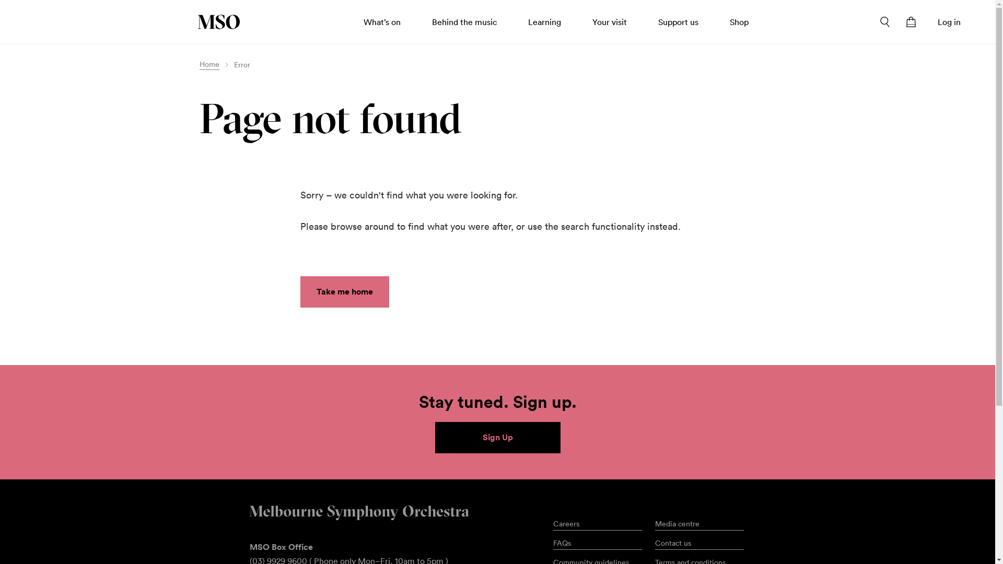 This screenshot has height=564, width=1003. What do you see at coordinates (885, 22) in the screenshot?
I see `Search` at bounding box center [885, 22].